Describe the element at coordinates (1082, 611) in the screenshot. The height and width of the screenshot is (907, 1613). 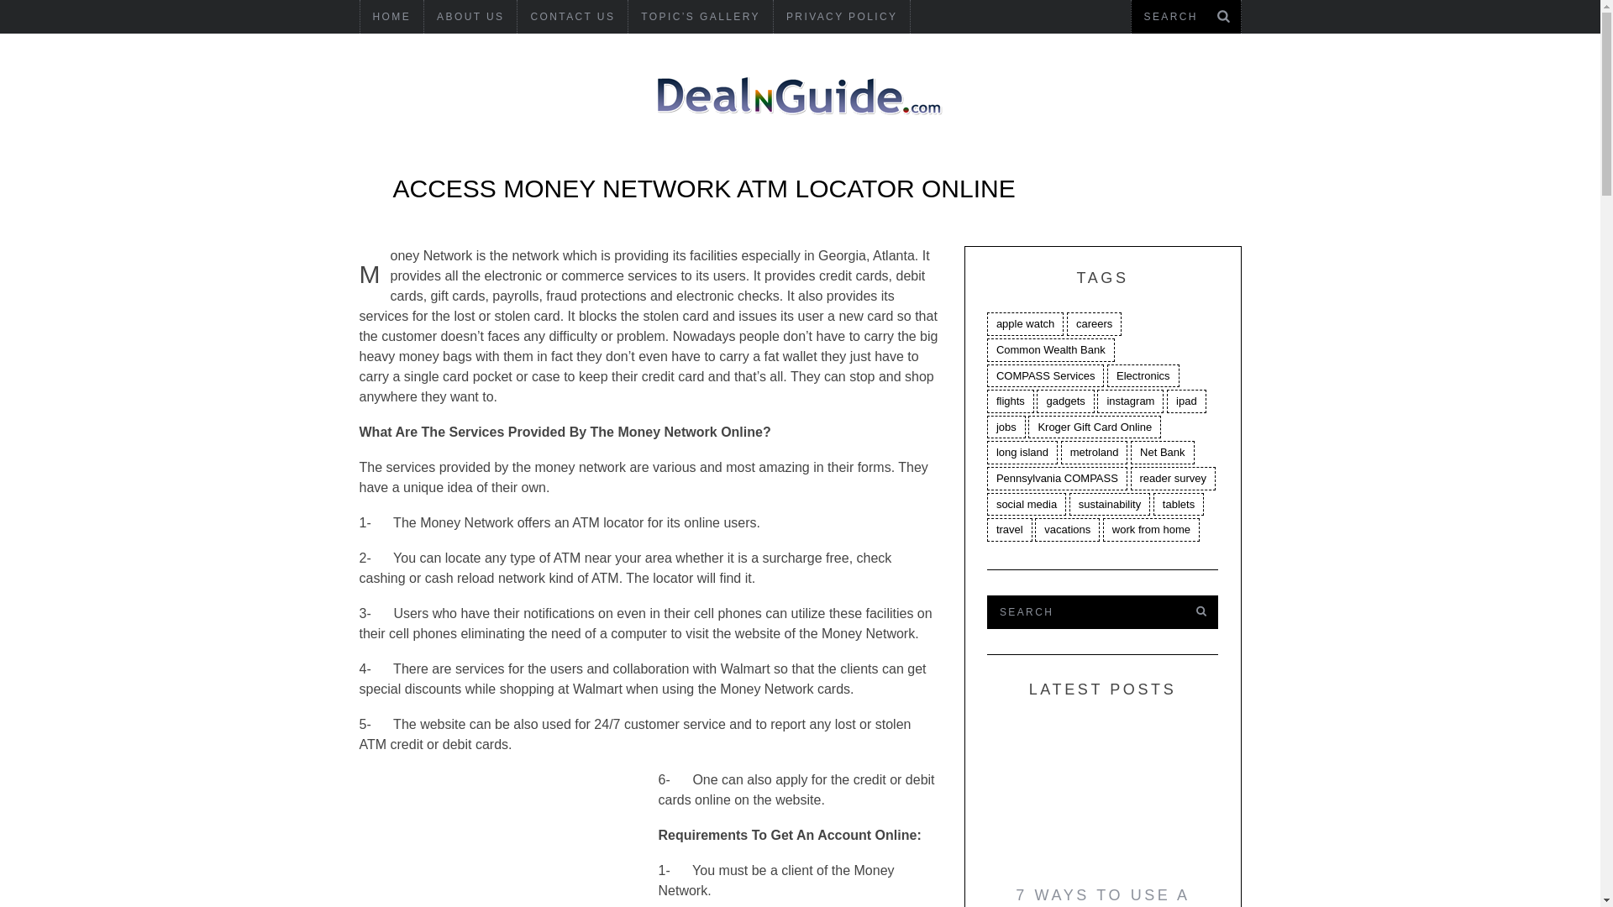
I see `Search` at that location.